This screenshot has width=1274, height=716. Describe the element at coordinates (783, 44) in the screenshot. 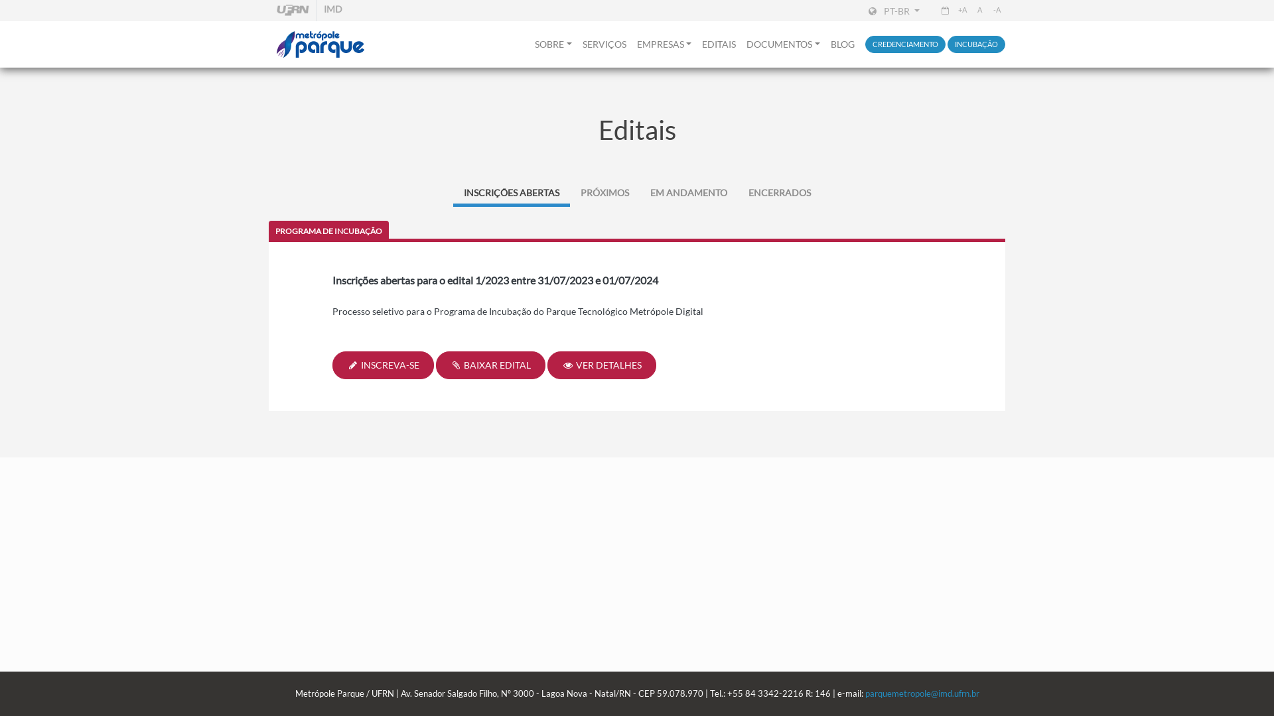

I see `DOCUMENTOS` at that location.